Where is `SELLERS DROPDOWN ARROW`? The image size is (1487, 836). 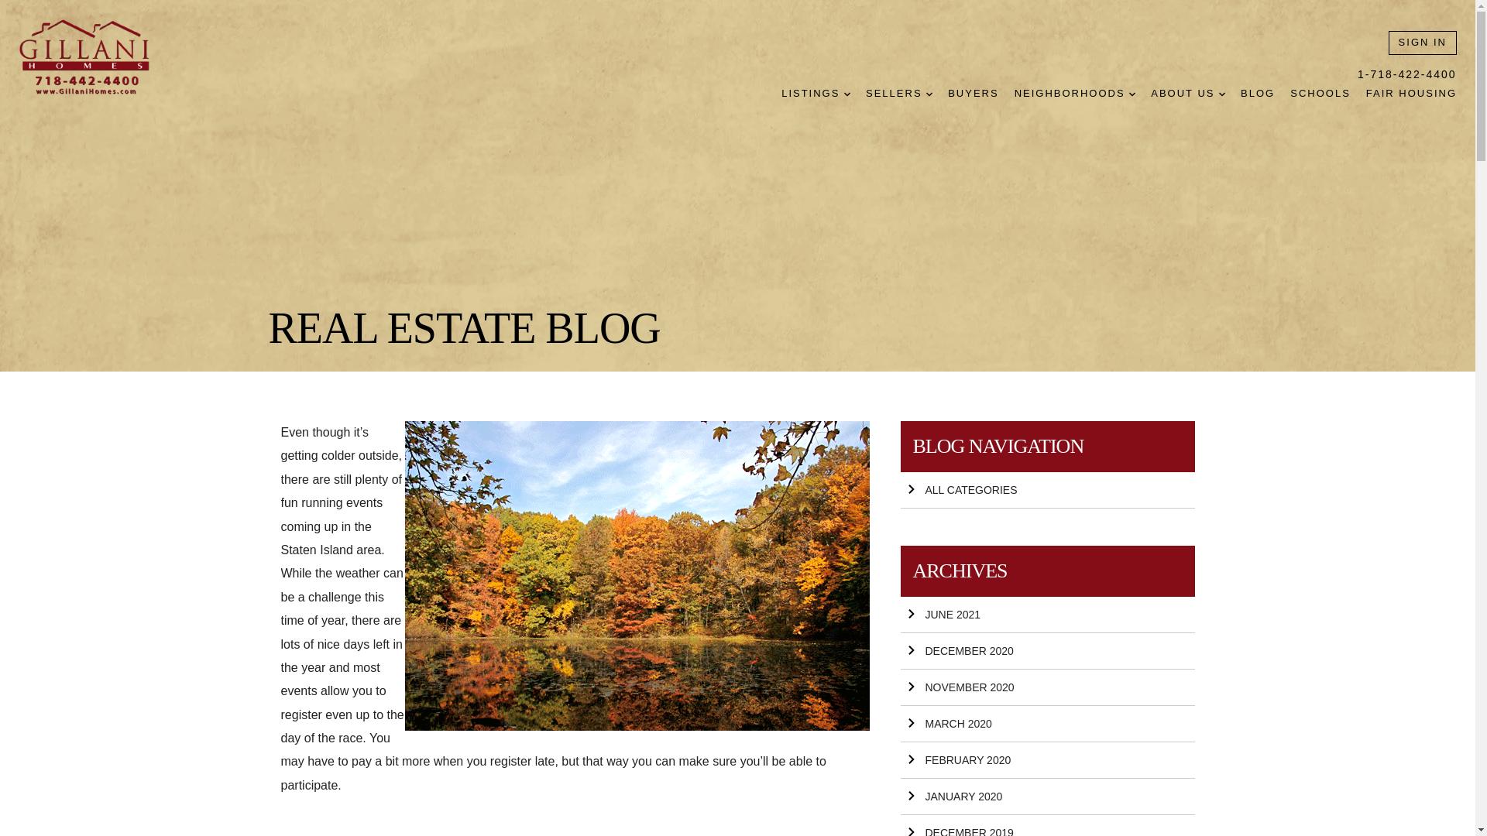 SELLERS DROPDOWN ARROW is located at coordinates (898, 94).